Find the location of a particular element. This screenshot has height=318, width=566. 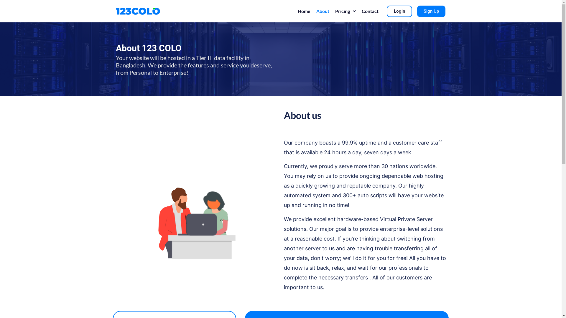

About is located at coordinates (323, 11).